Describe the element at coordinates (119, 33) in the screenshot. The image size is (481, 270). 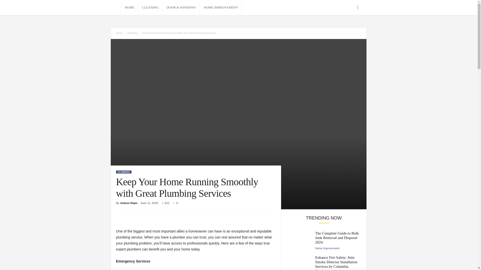
I see `Home` at that location.